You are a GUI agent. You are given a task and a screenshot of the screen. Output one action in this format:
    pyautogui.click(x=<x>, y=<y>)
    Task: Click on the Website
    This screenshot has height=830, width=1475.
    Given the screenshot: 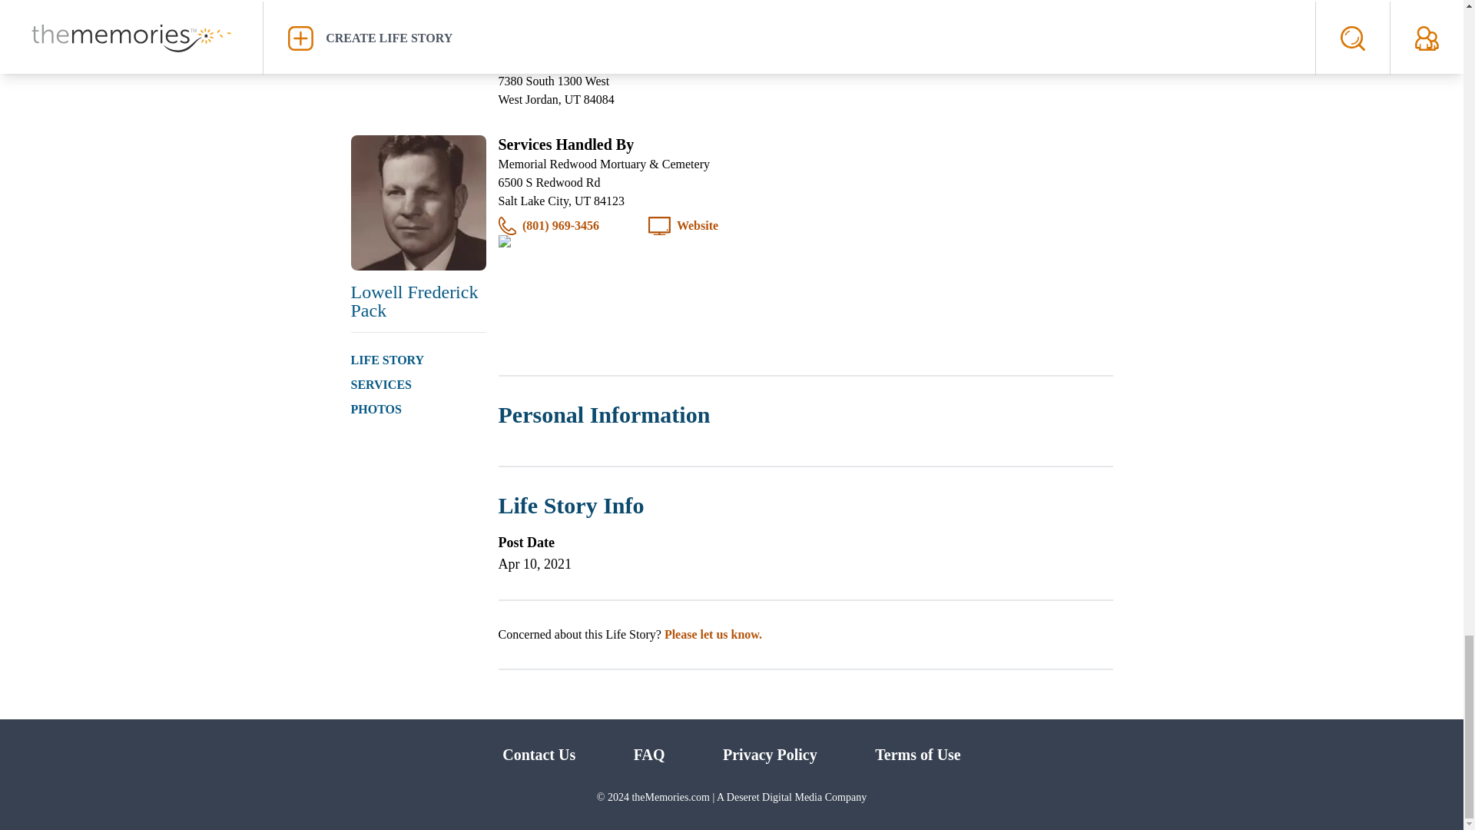 What is the action you would take?
    pyautogui.click(x=698, y=225)
    